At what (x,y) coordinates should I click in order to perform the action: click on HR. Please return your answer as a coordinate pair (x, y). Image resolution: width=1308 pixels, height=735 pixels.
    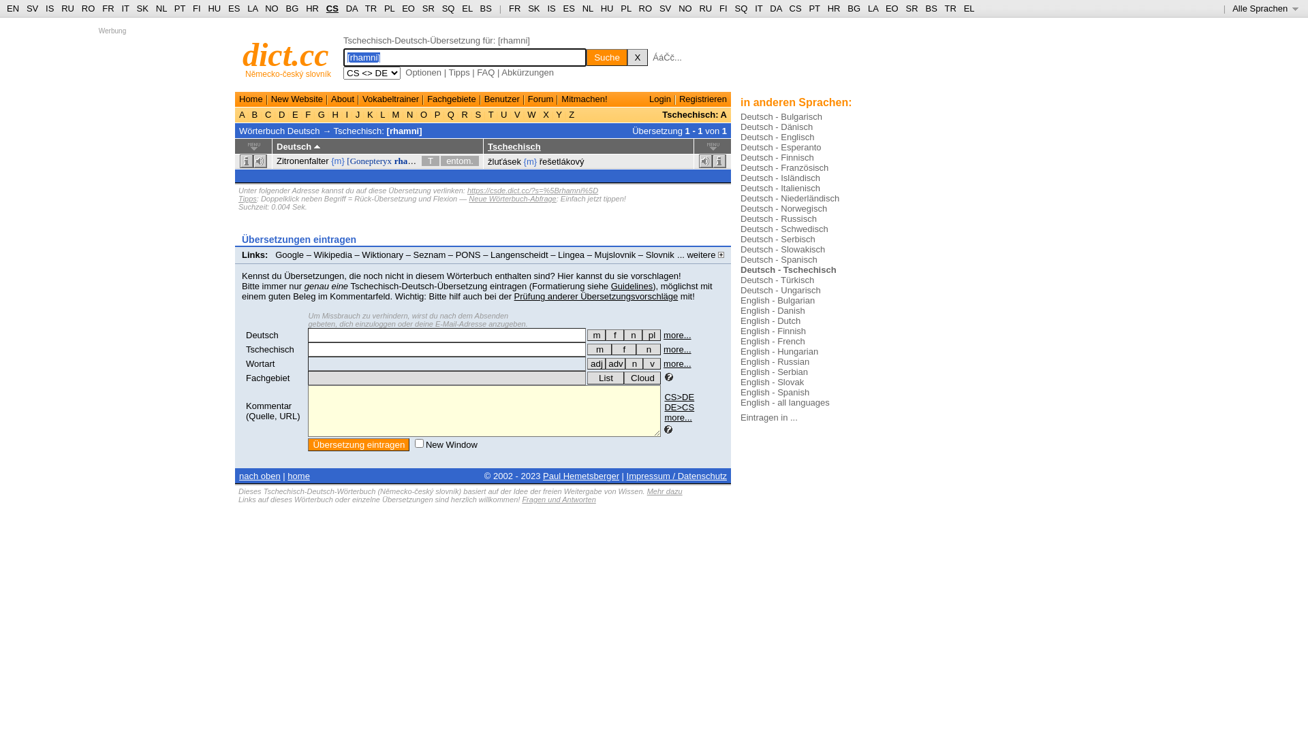
    Looking at the image, I should click on (312, 8).